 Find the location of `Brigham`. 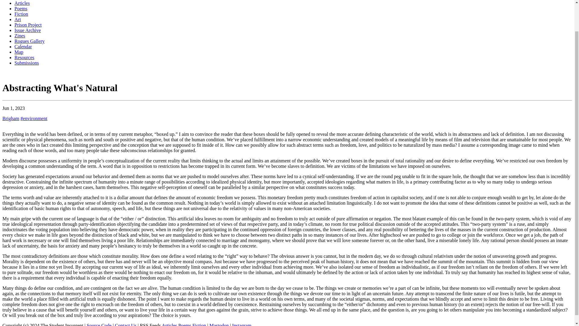

Brigham is located at coordinates (11, 118).